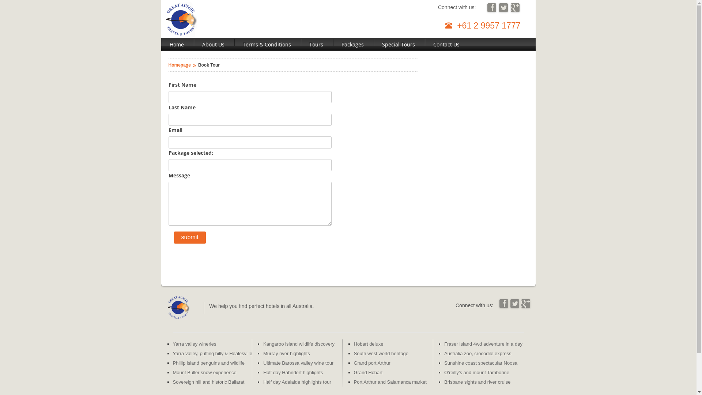  Describe the element at coordinates (478, 382) in the screenshot. I see `Brisbane sights and river cruise` at that location.